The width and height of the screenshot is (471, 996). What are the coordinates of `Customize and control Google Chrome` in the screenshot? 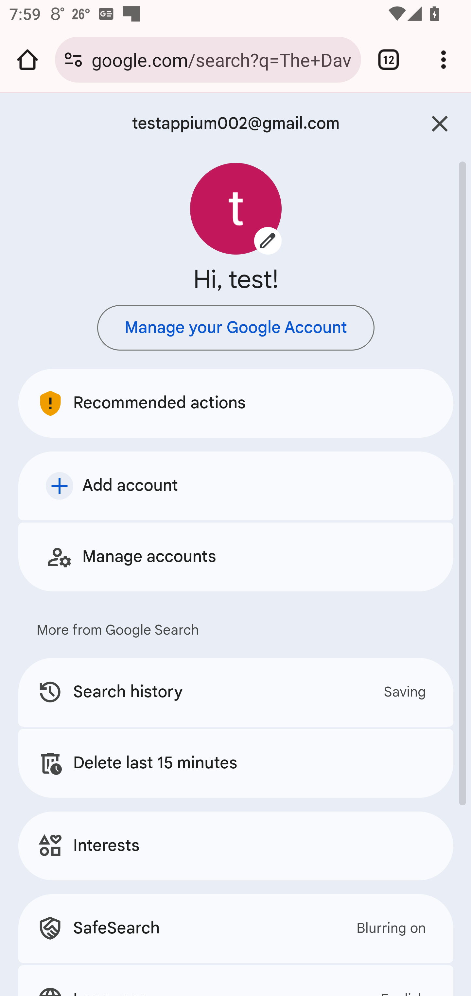 It's located at (444, 60).